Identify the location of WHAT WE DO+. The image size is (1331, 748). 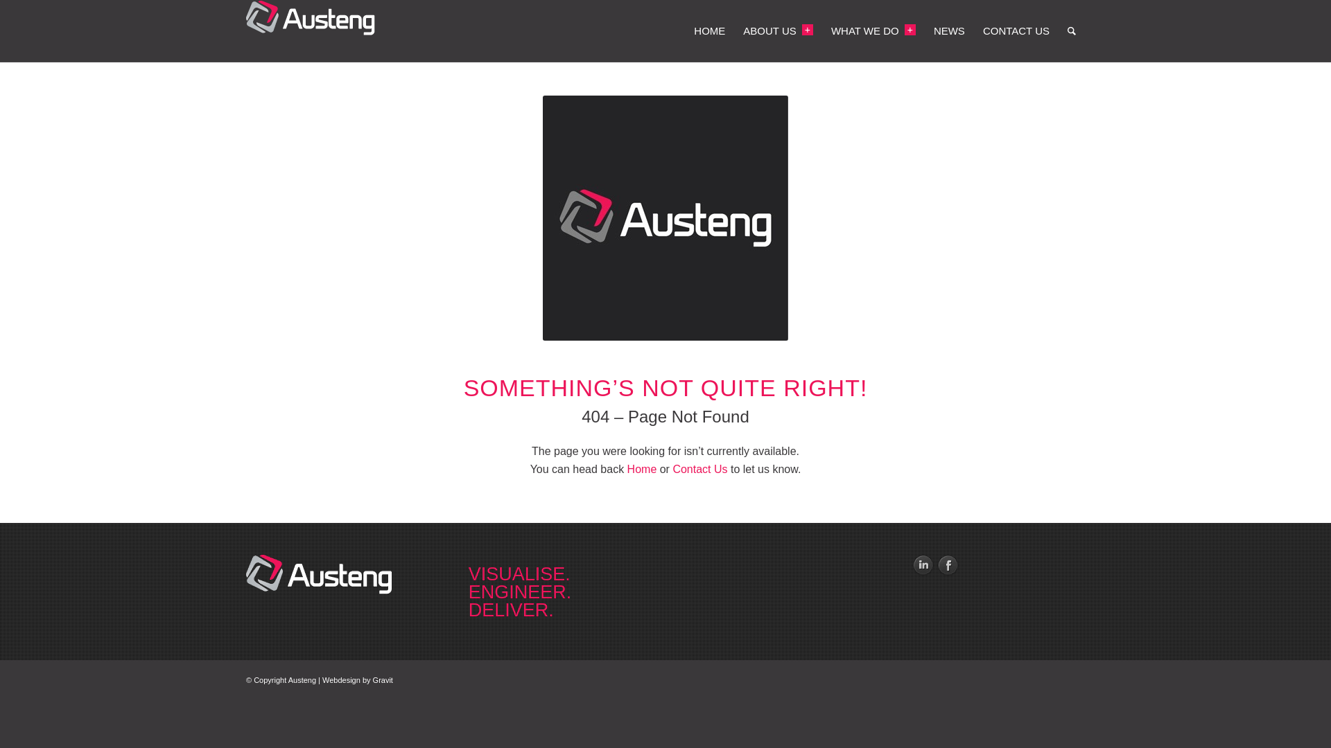
(873, 31).